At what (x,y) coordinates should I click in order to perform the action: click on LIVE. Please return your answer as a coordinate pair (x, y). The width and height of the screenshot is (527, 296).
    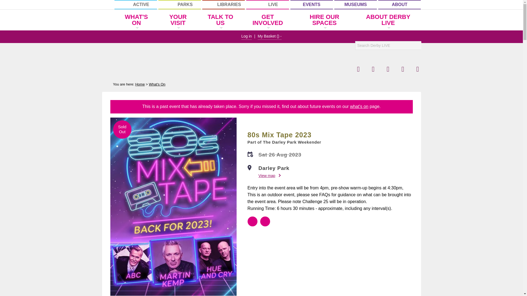
    Looking at the image, I should click on (267, 4).